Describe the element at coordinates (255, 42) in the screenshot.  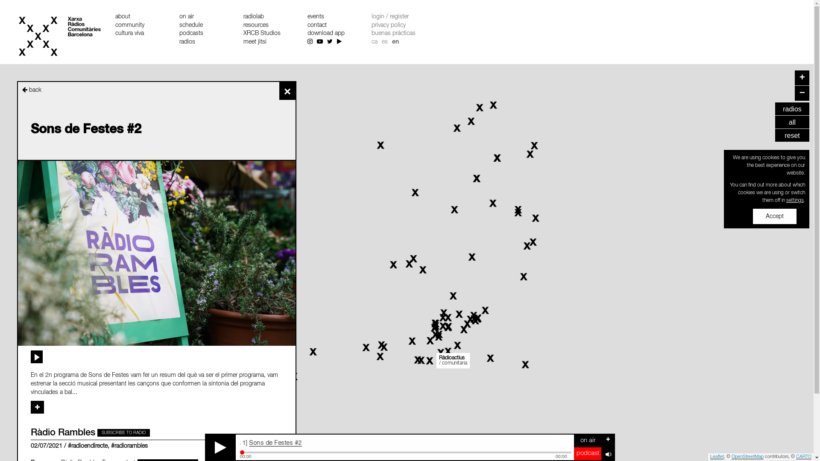
I see `meet jitsi` at that location.